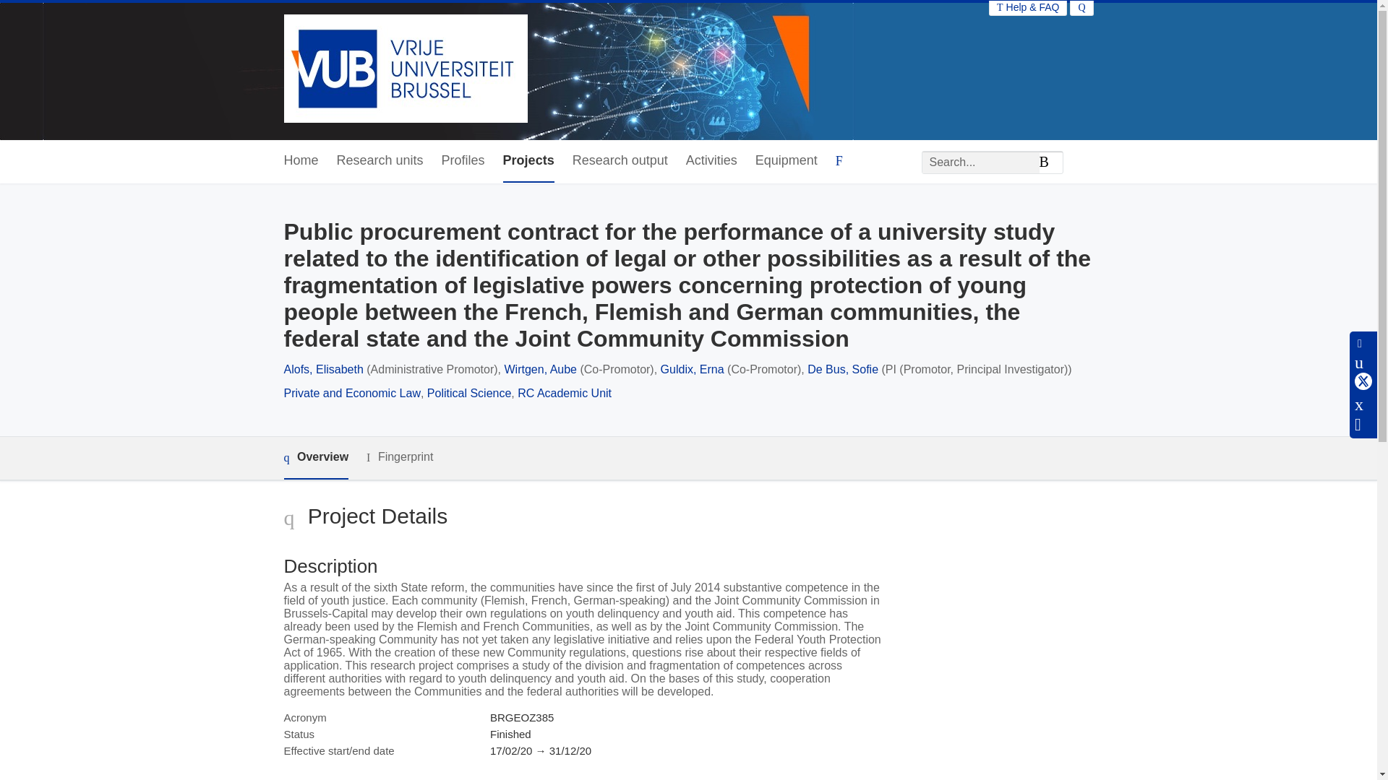 This screenshot has height=780, width=1388. I want to click on Vrije Universiteit Brussel Home, so click(405, 69).